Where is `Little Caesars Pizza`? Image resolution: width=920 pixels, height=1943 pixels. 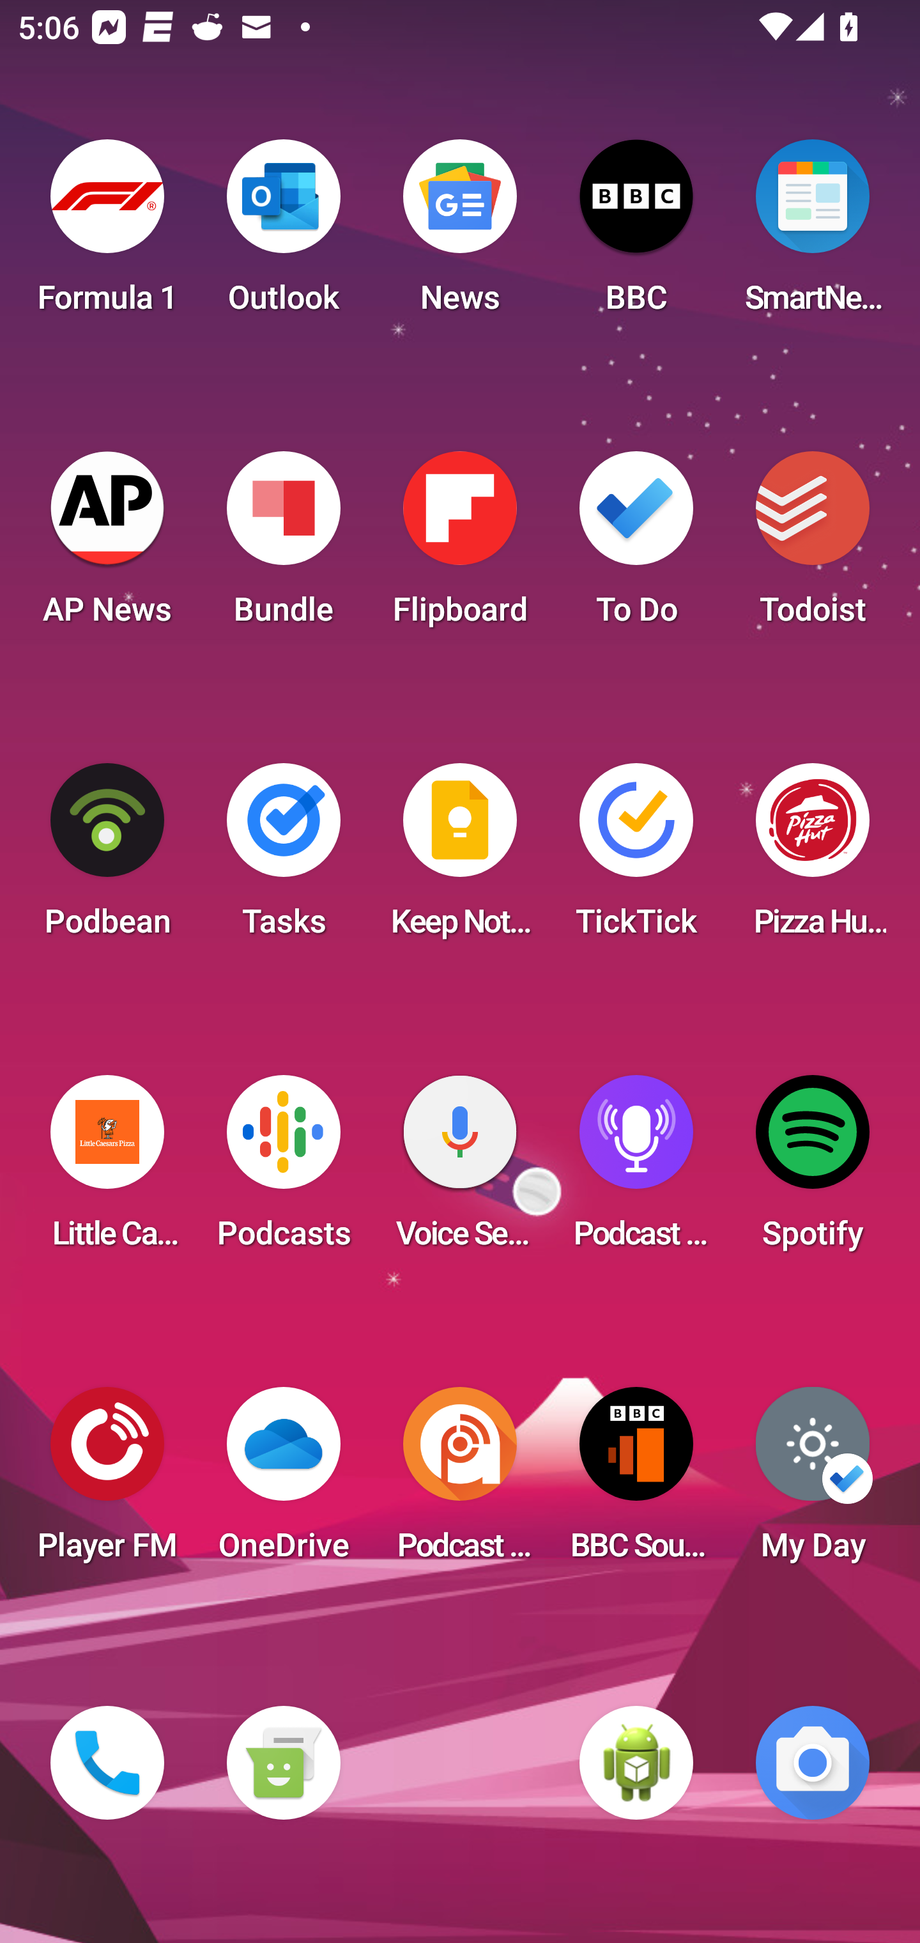 Little Caesars Pizza is located at coordinates (107, 1170).